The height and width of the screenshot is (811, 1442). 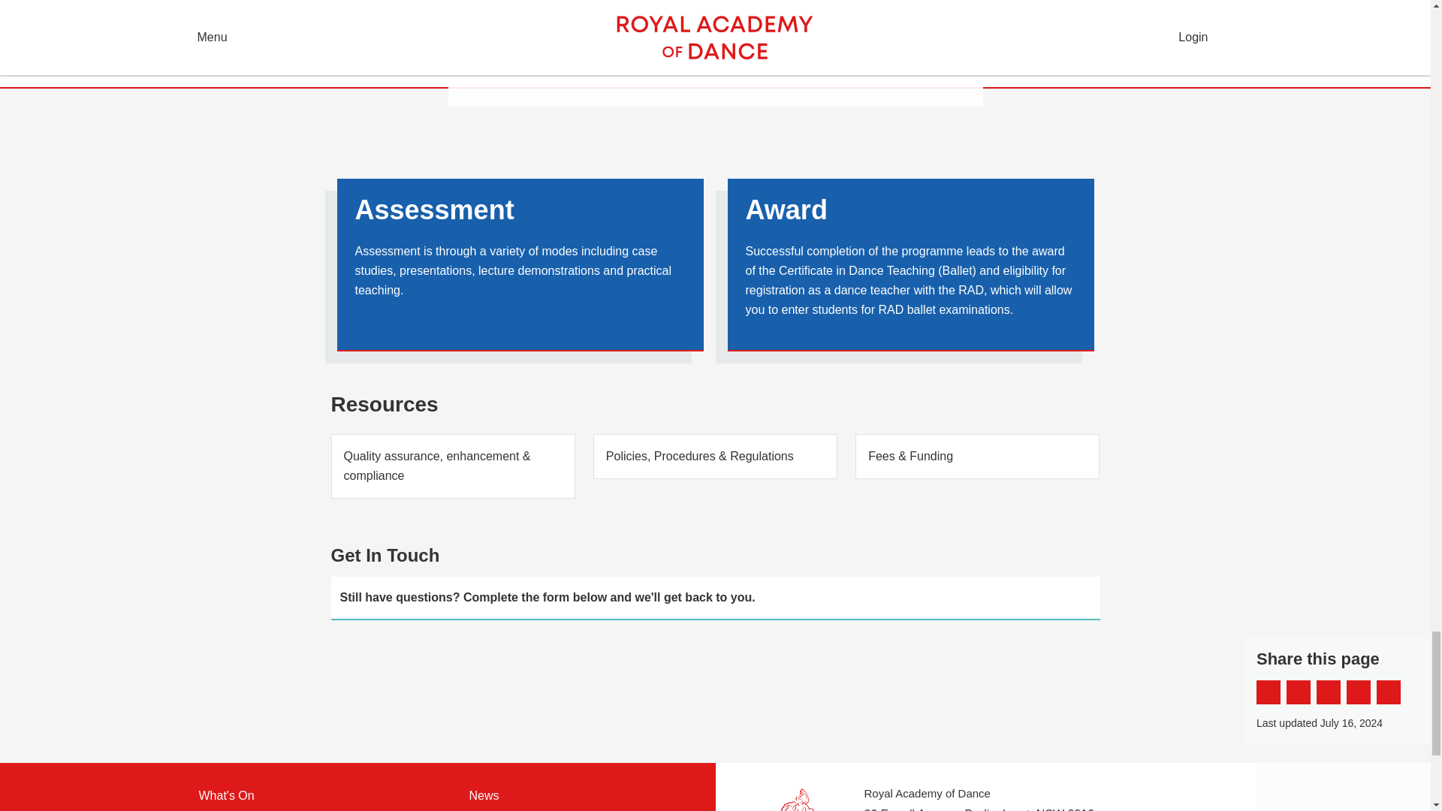 What do you see at coordinates (1298, 692) in the screenshot?
I see `Share this page on Twitter` at bounding box center [1298, 692].